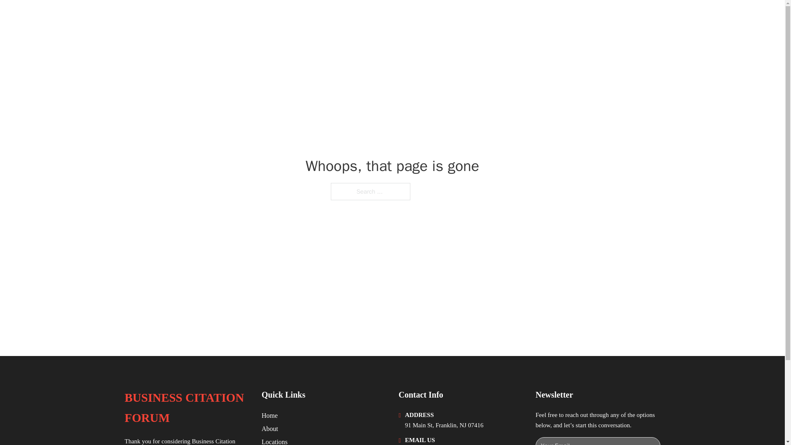  I want to click on LOCATIONS, so click(597, 17).